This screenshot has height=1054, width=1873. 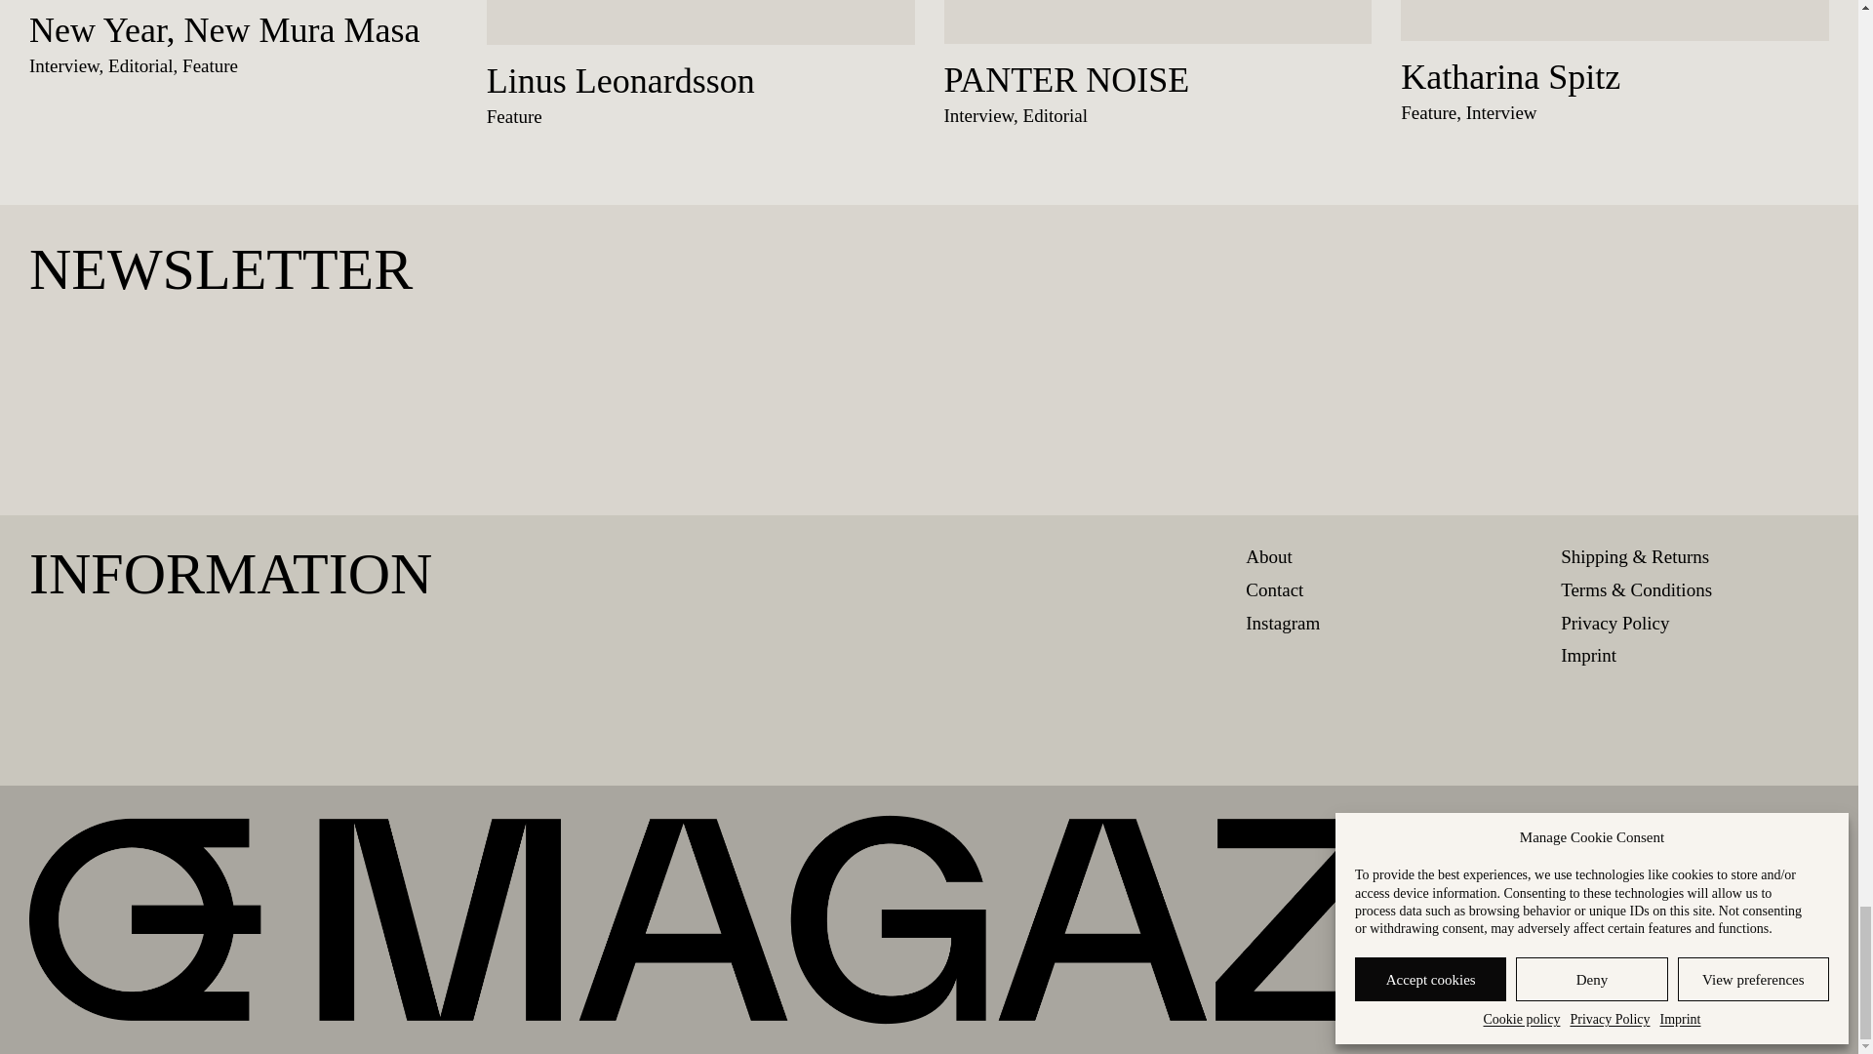 What do you see at coordinates (1066, 80) in the screenshot?
I see `PANTER NOISE` at bounding box center [1066, 80].